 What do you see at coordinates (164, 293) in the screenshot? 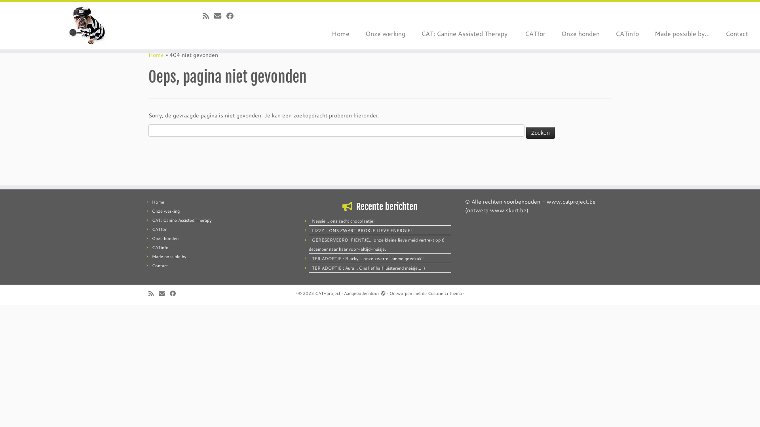
I see `E-mail` at bounding box center [164, 293].